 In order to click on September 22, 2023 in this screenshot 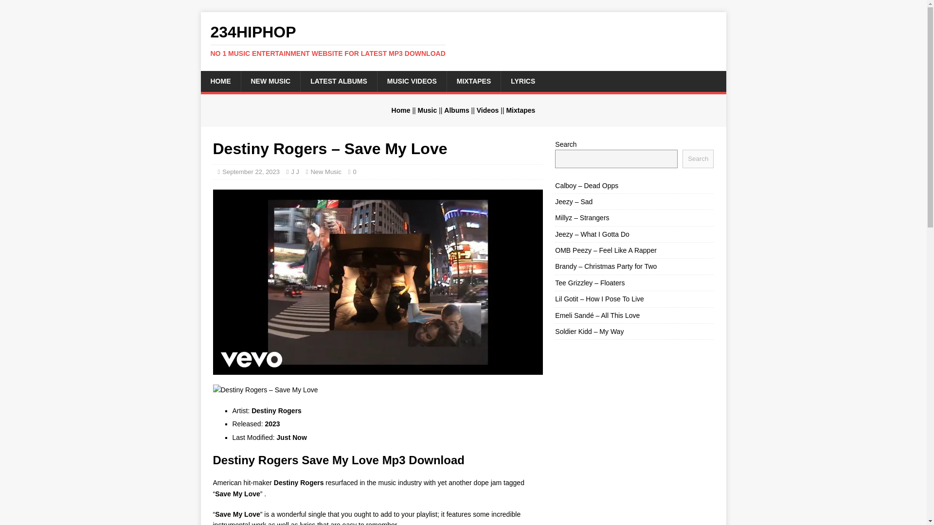, I will do `click(251, 171)`.